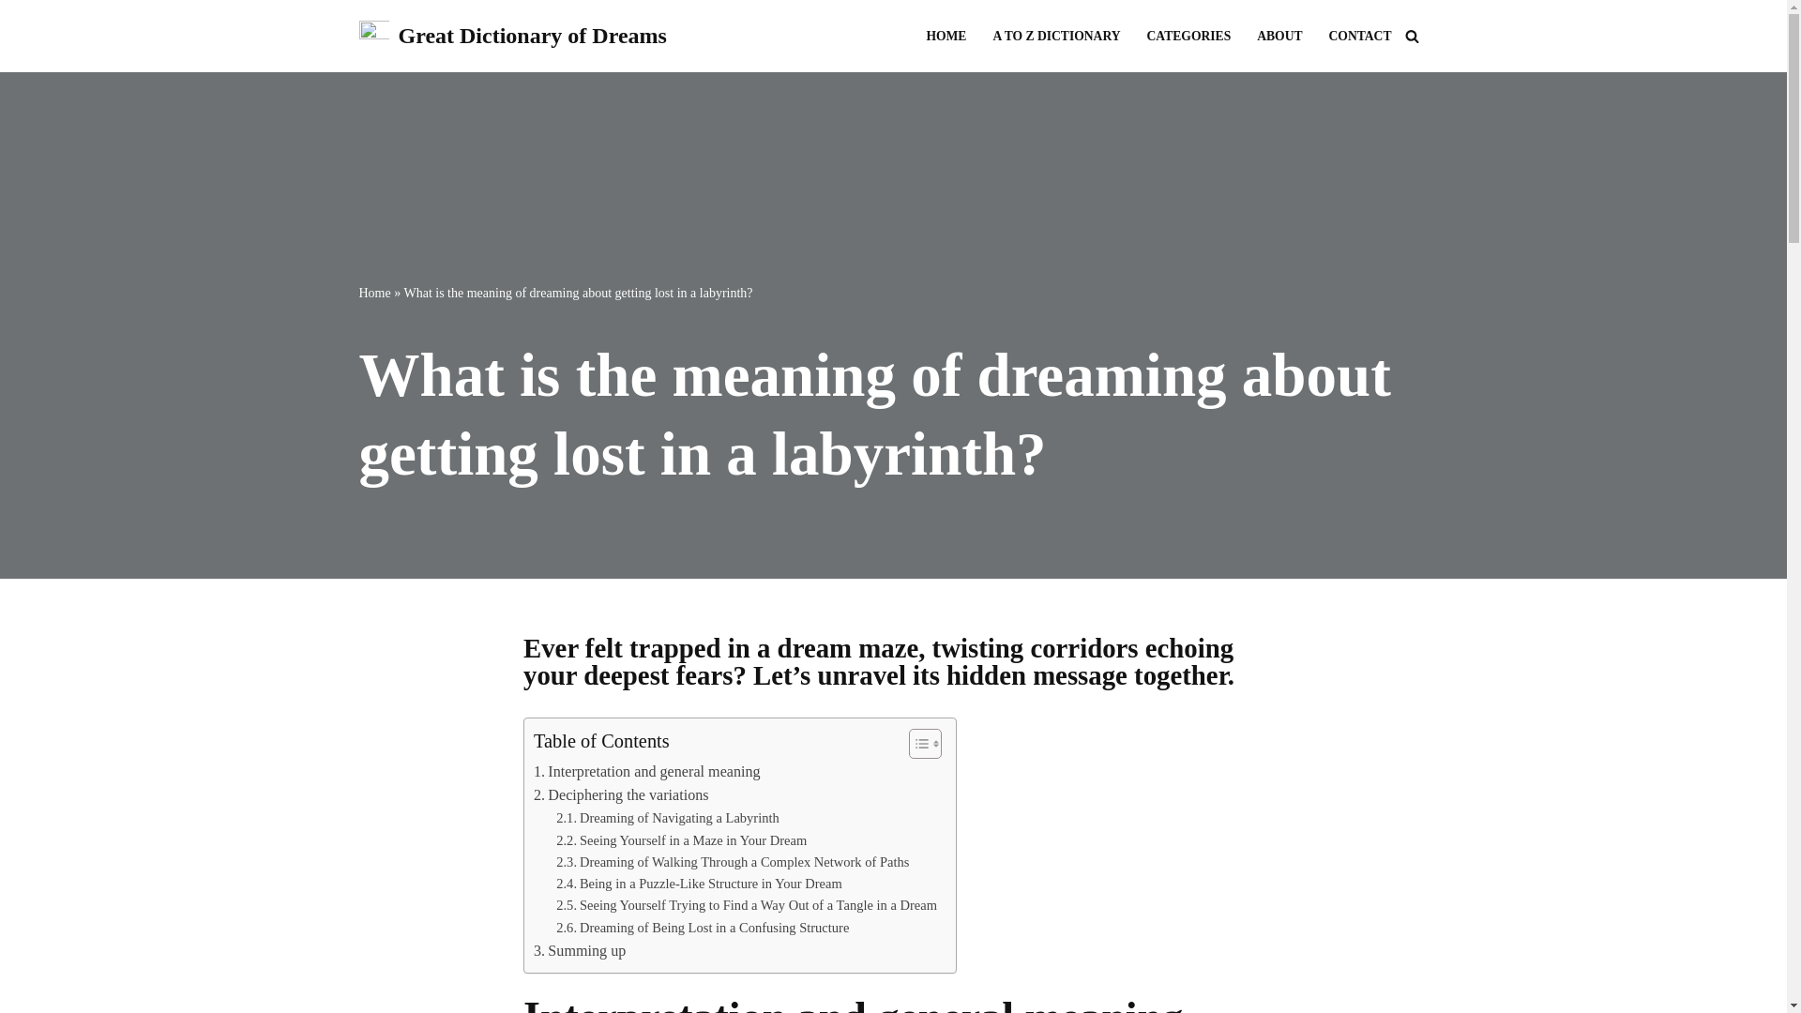  Describe the element at coordinates (512, 36) in the screenshot. I see `Great Dictionary of Dreams` at that location.